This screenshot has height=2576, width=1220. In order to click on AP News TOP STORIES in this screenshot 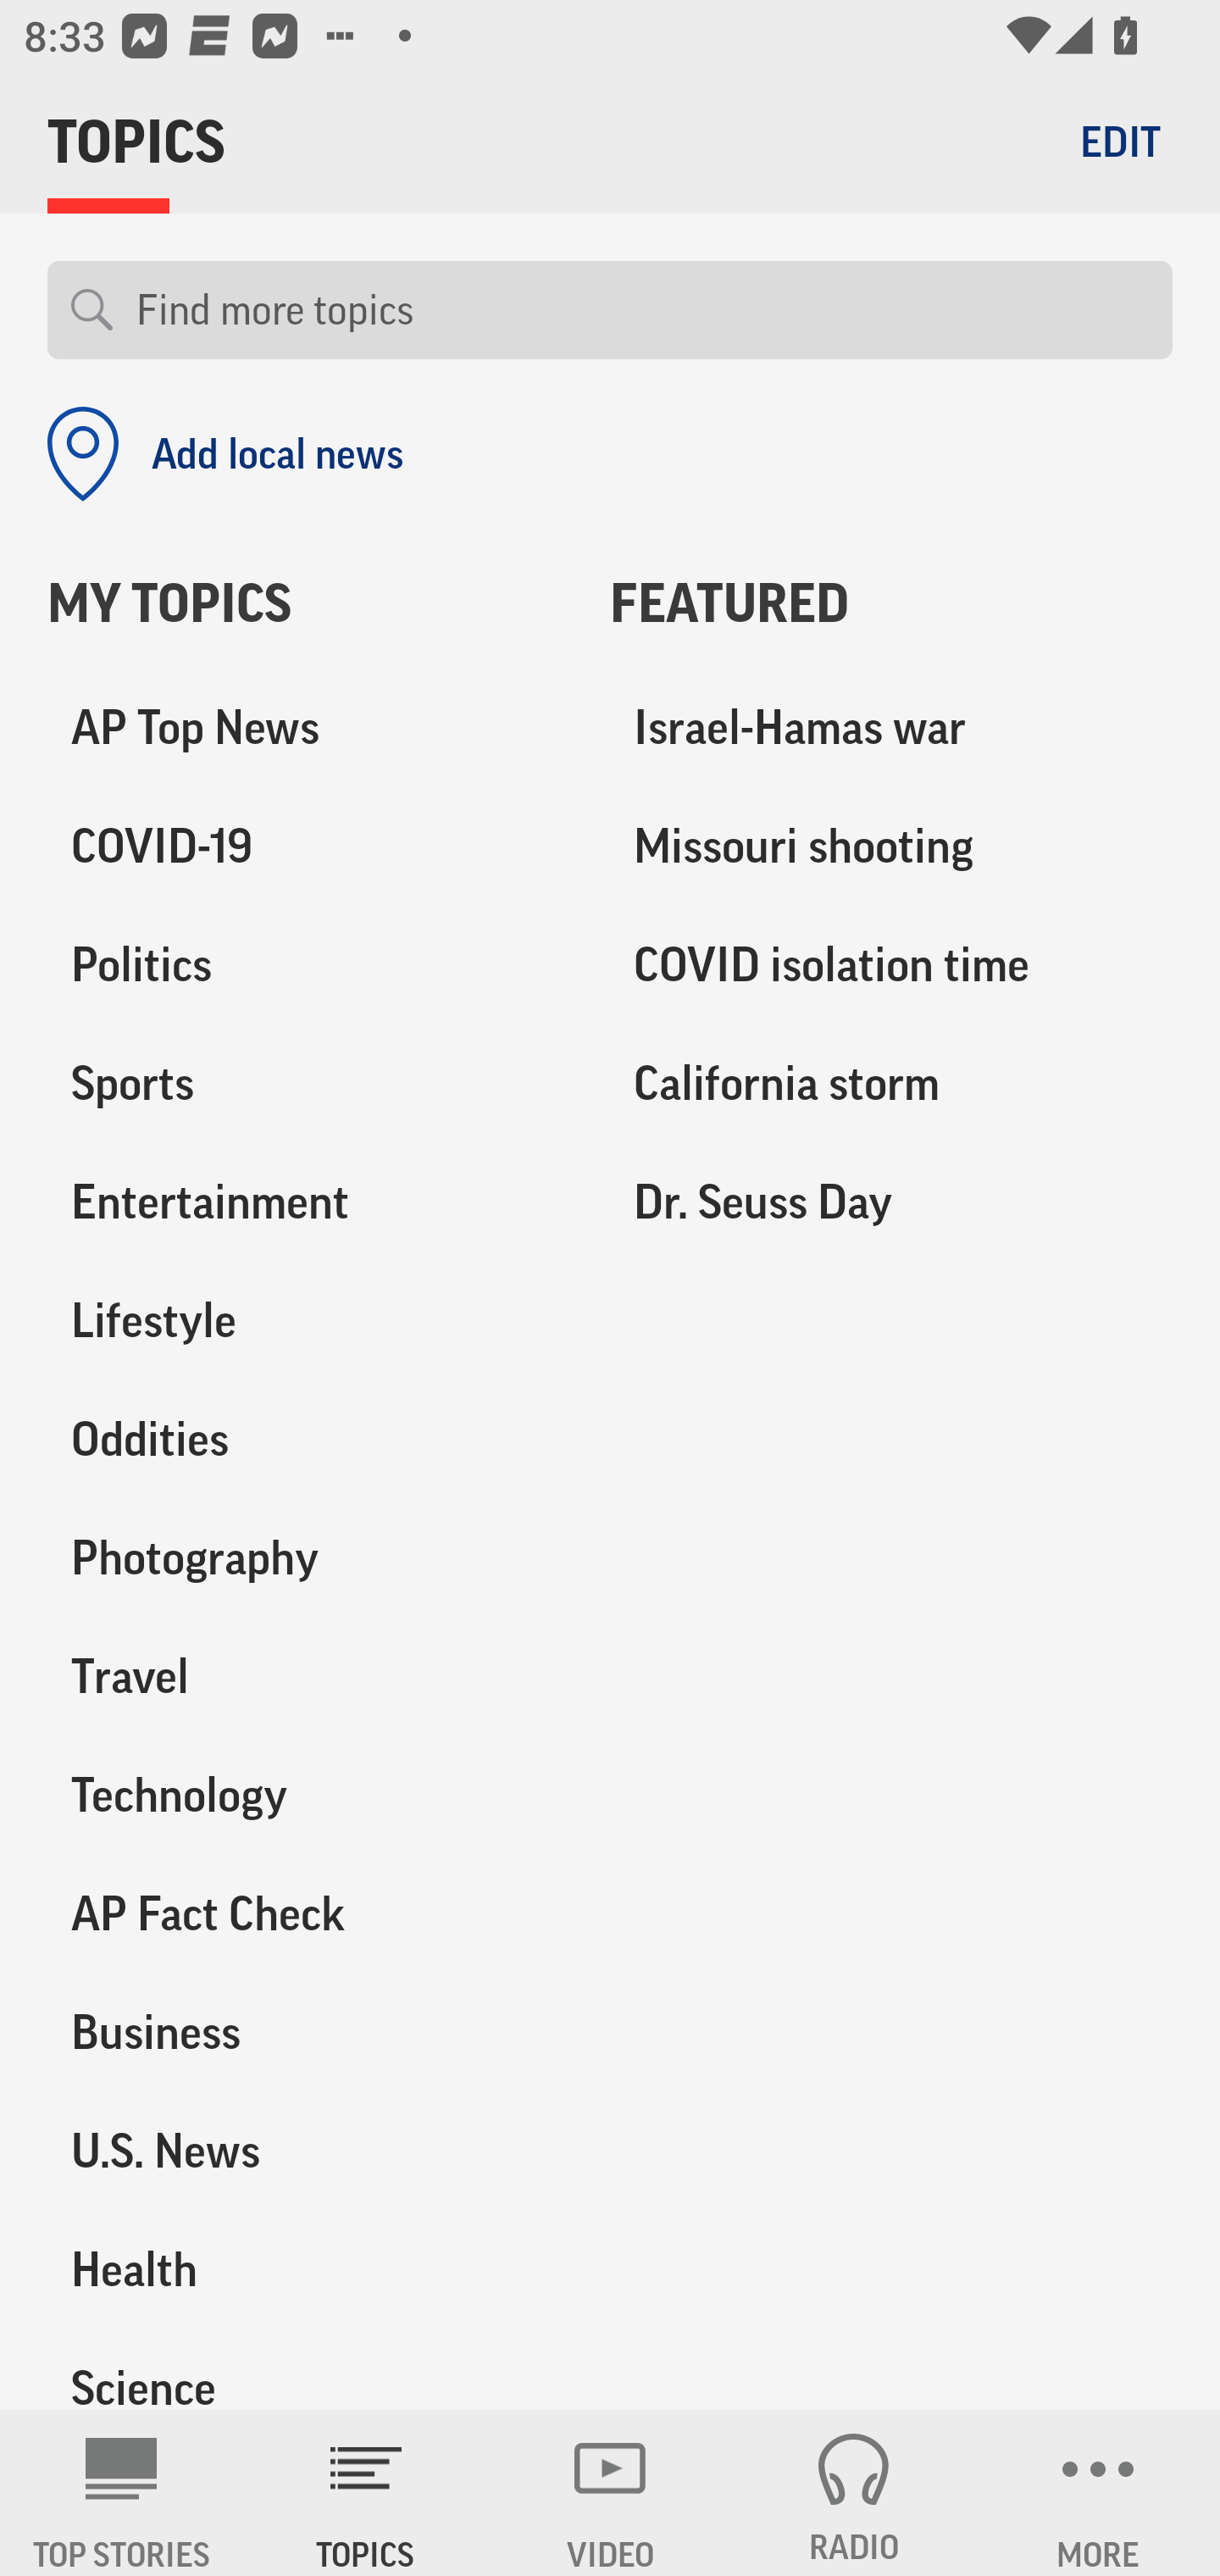, I will do `click(122, 2493)`.